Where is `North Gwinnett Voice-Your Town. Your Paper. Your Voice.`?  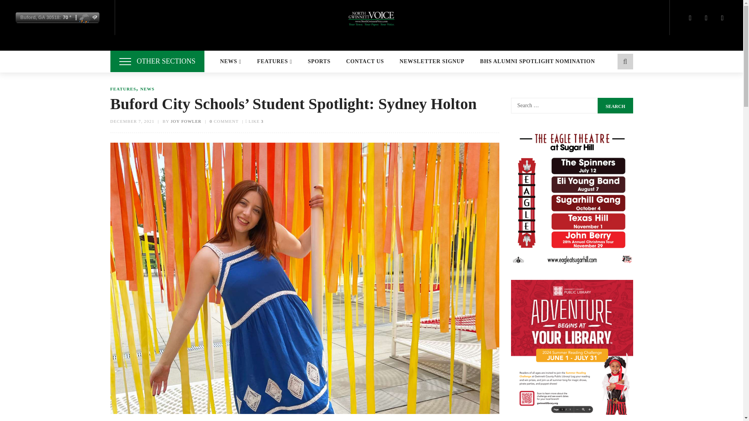 North Gwinnett Voice-Your Town. Your Paper. Your Voice. is located at coordinates (371, 17).